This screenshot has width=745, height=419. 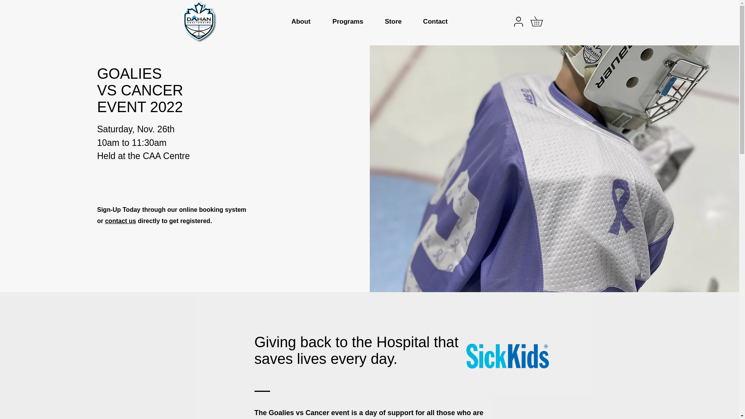 What do you see at coordinates (120, 220) in the screenshot?
I see `contact us` at bounding box center [120, 220].